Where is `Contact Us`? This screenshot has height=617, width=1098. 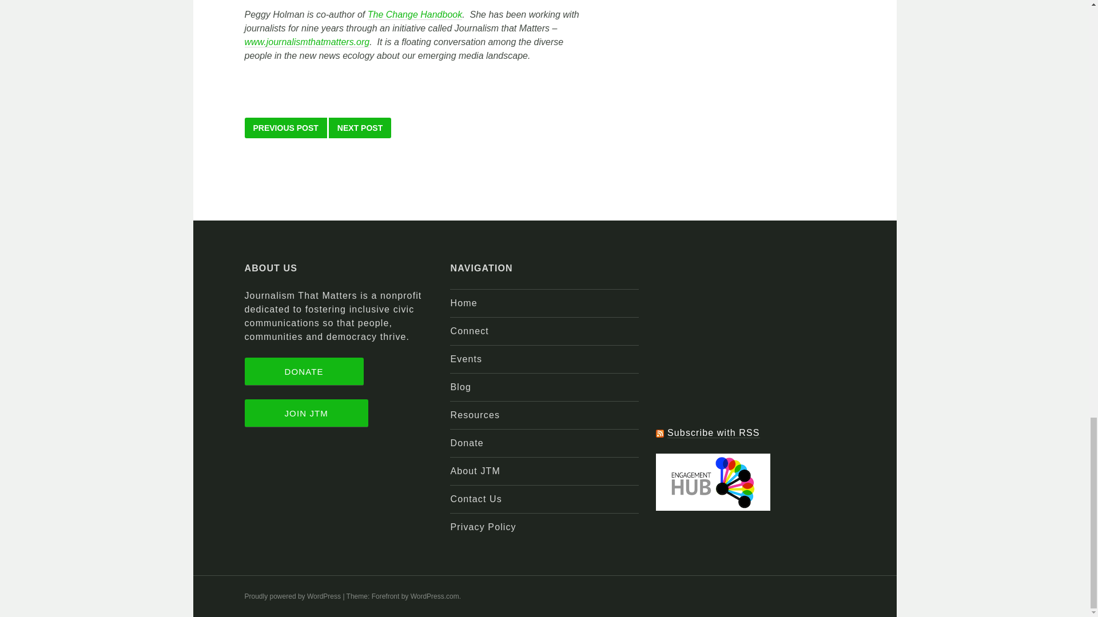
Contact Us is located at coordinates (476, 499).